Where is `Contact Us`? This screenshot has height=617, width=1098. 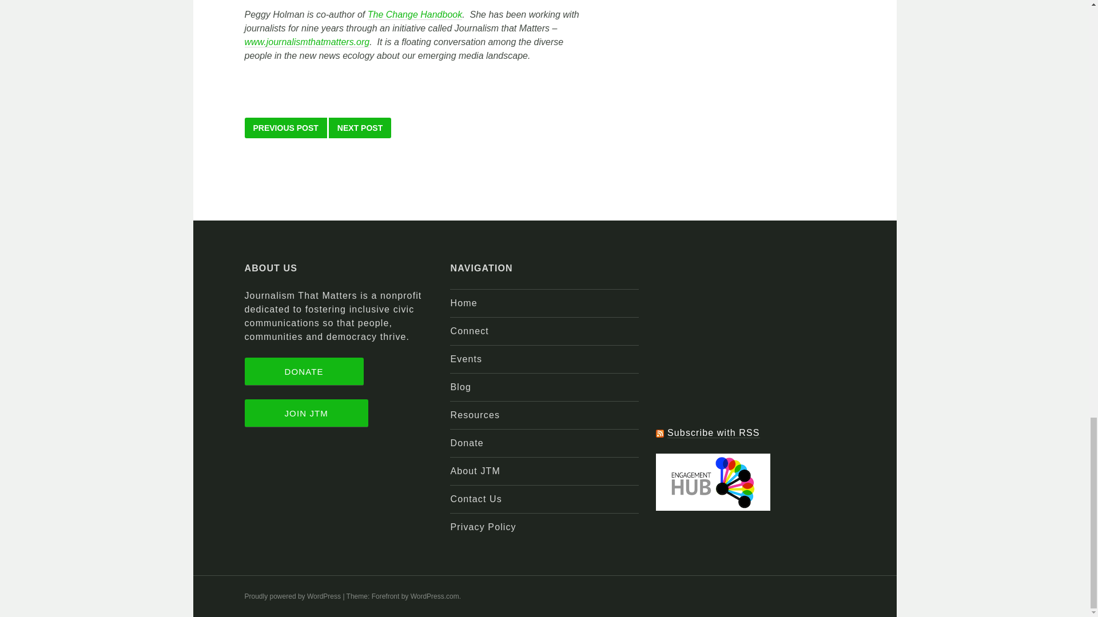
Contact Us is located at coordinates (476, 499).